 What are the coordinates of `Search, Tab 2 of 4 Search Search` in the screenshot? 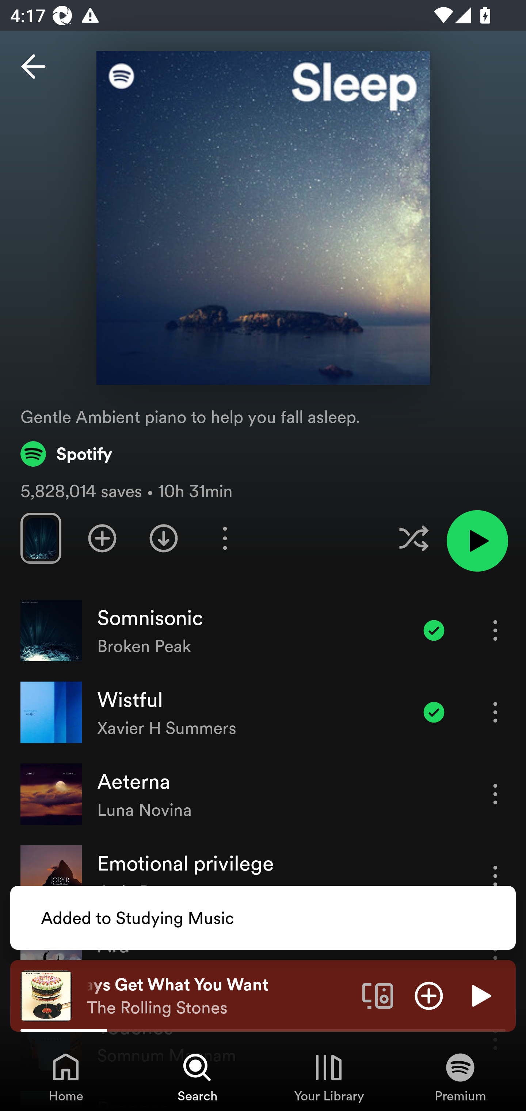 It's located at (197, 1077).